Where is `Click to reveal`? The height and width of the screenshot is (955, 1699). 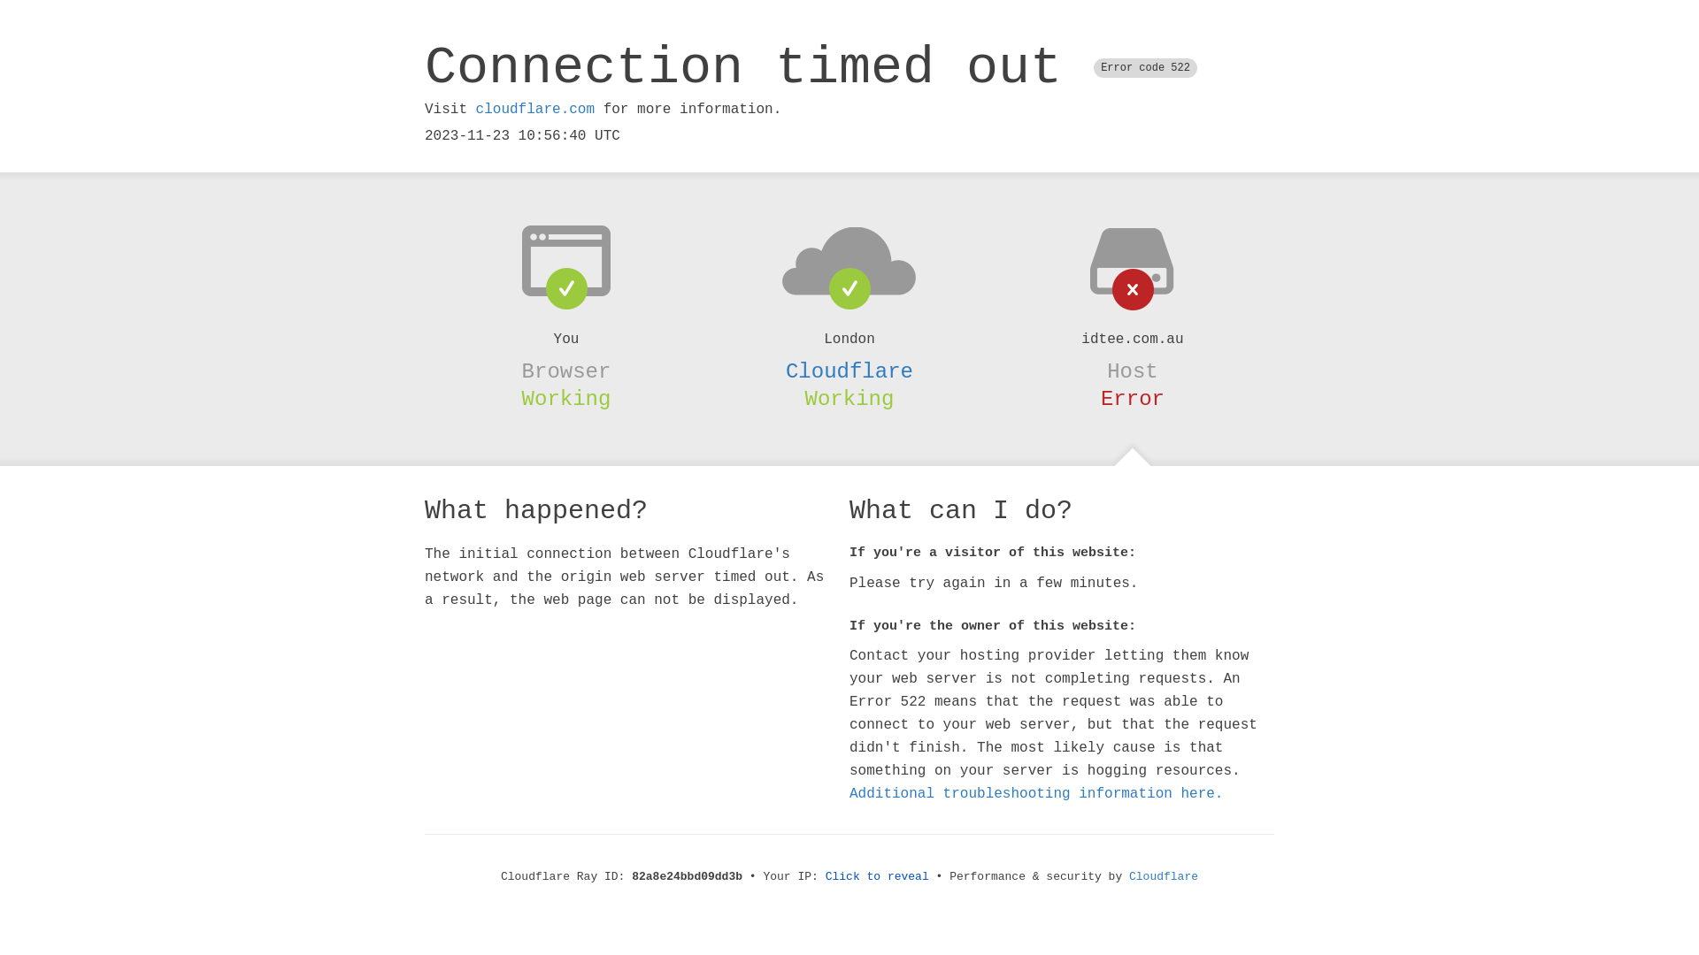 Click to reveal is located at coordinates (878, 877).